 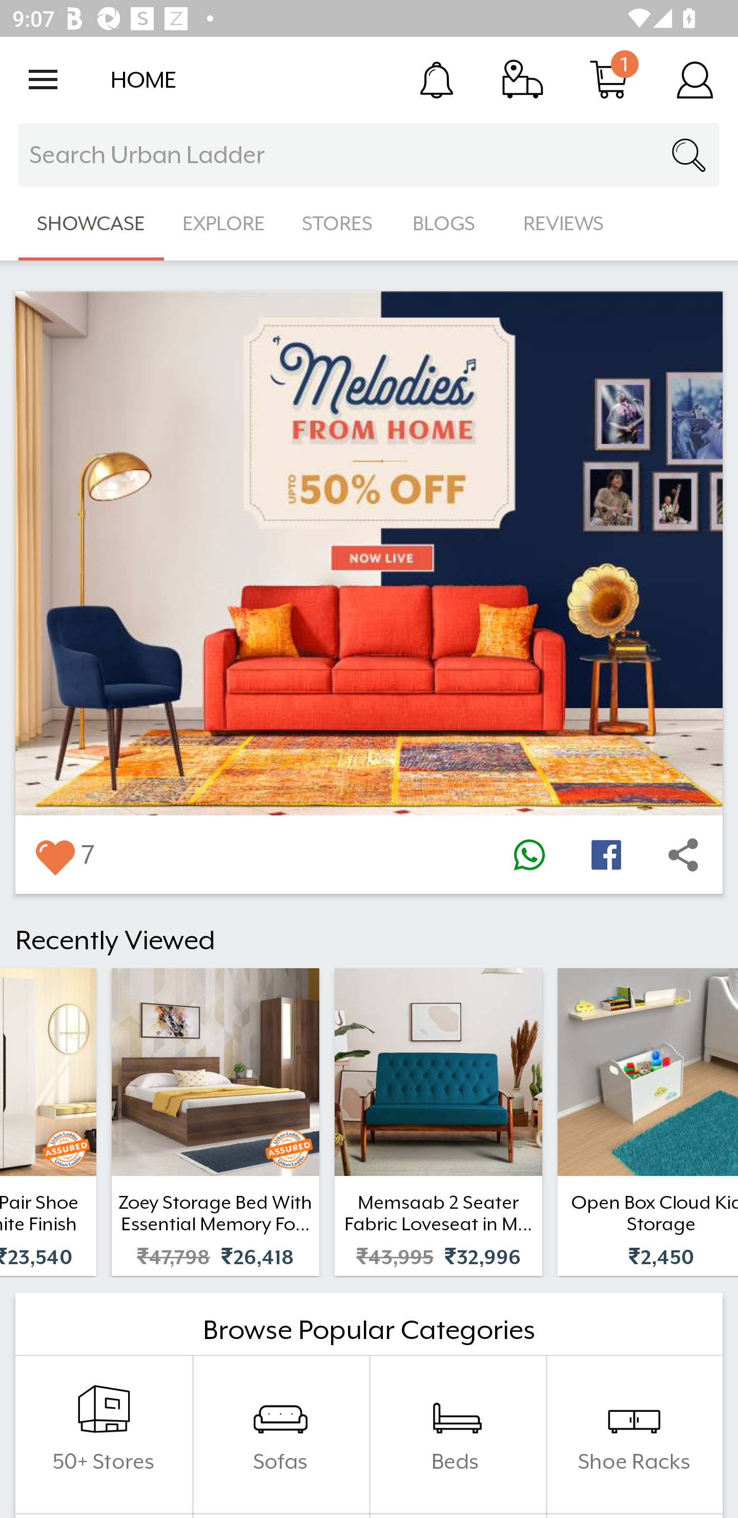 What do you see at coordinates (683, 854) in the screenshot?
I see `` at bounding box center [683, 854].